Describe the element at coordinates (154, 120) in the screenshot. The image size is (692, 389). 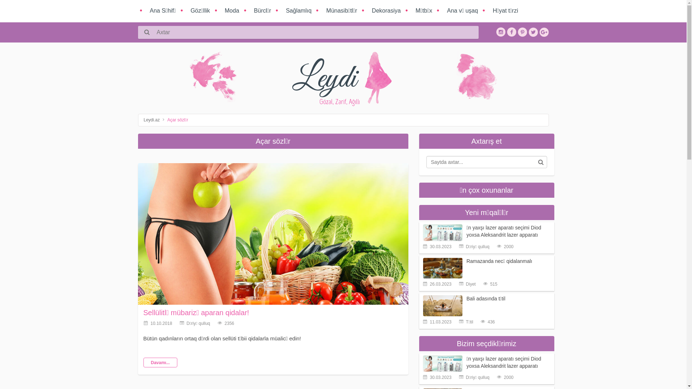
I see `Leydi.az` at that location.